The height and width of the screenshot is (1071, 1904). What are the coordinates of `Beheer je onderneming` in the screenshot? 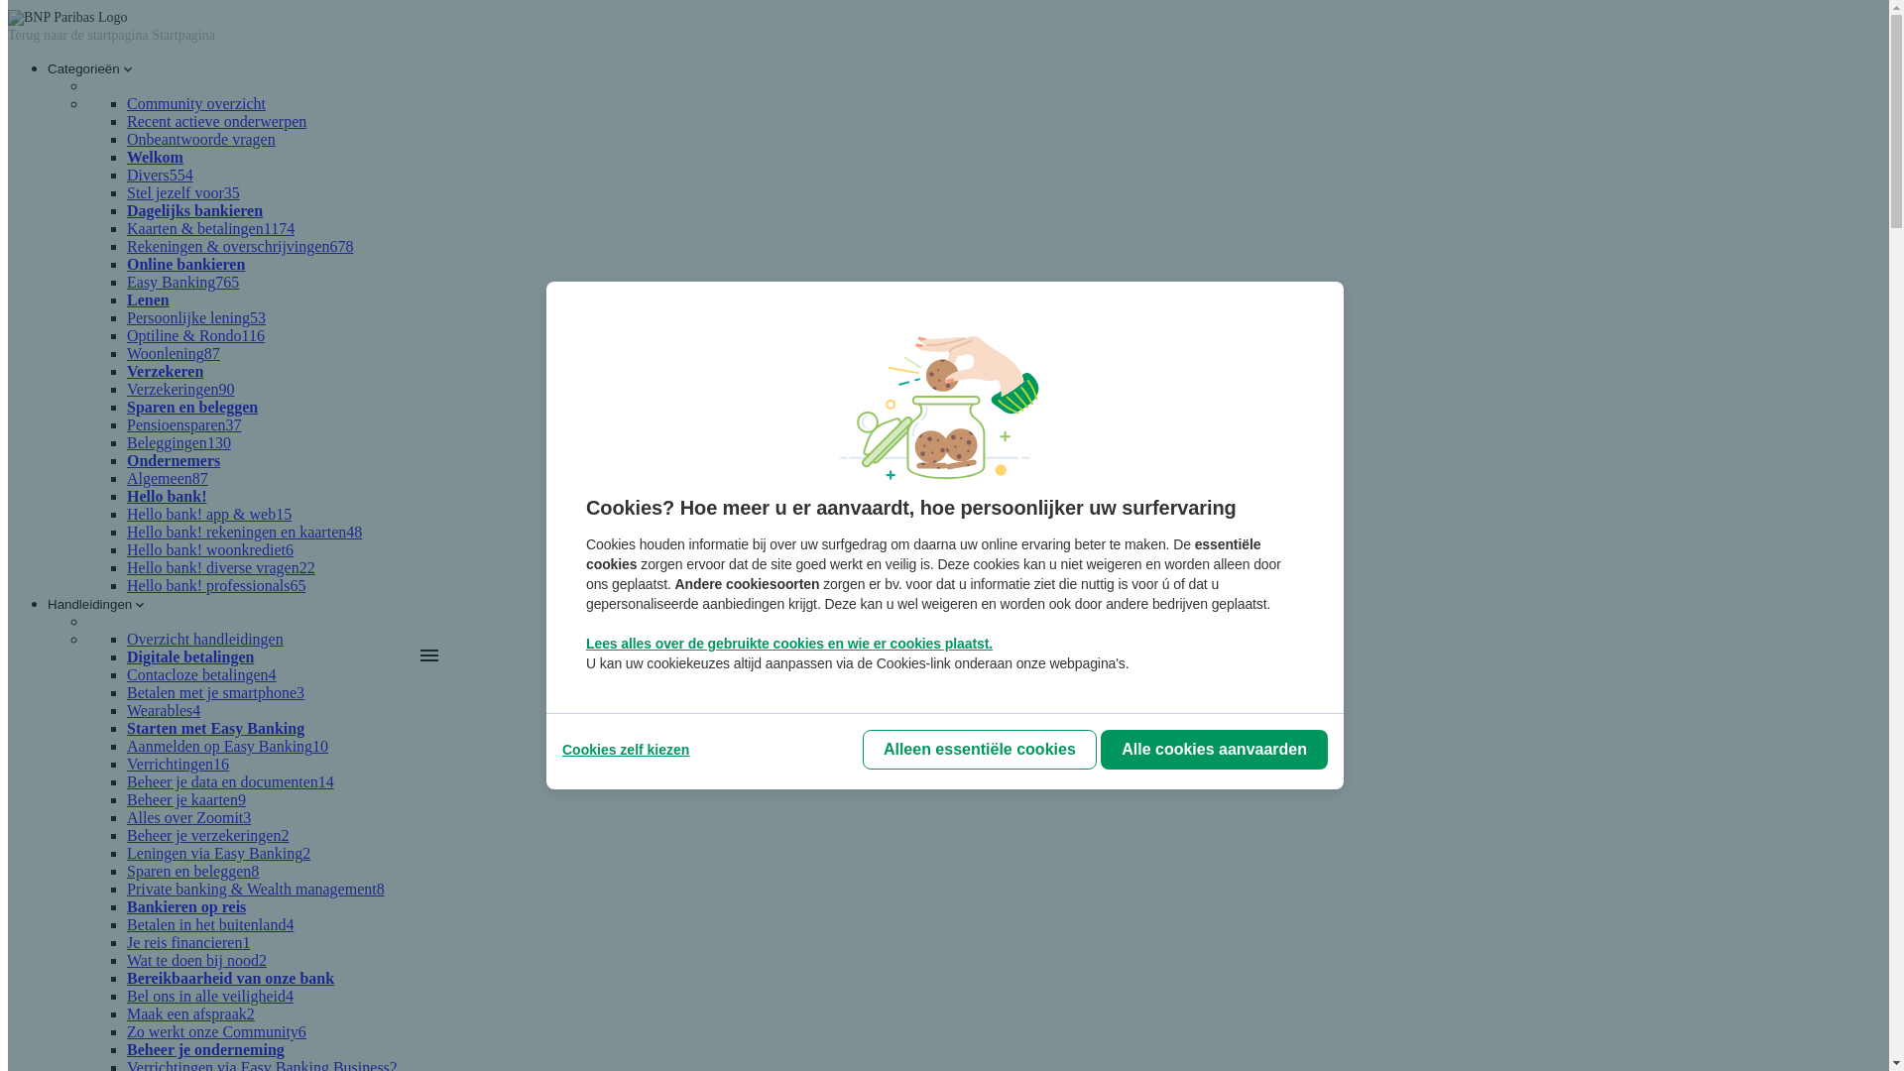 It's located at (206, 1049).